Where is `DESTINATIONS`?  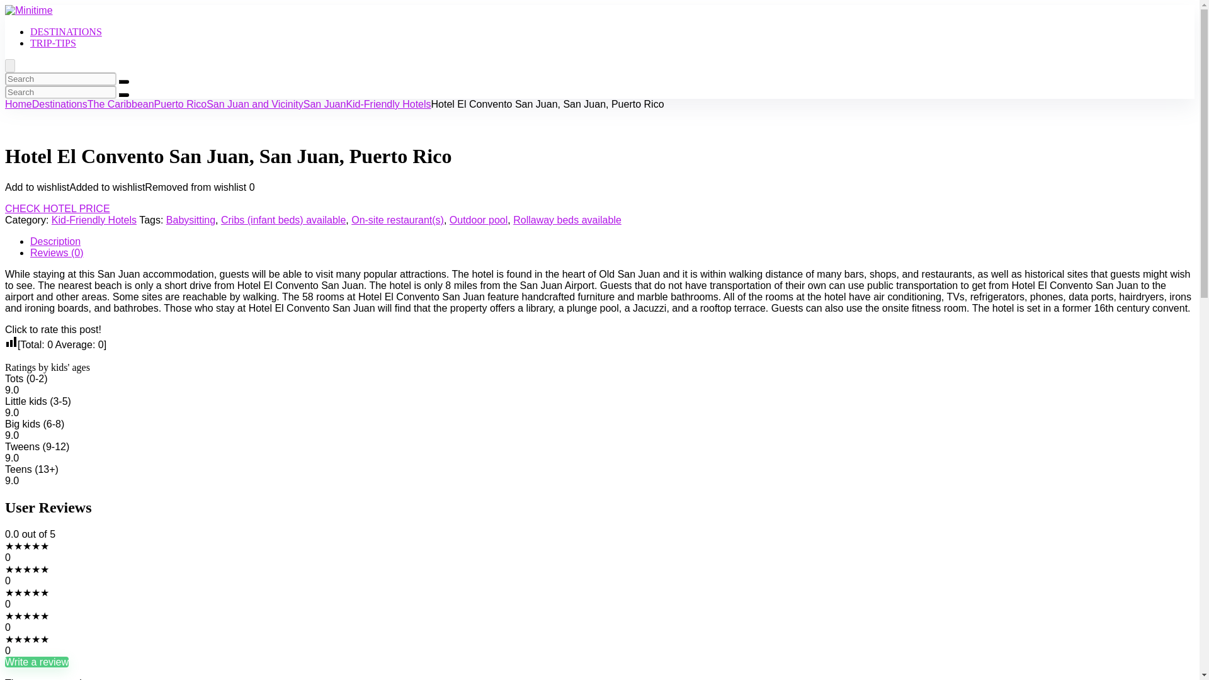
DESTINATIONS is located at coordinates (65, 31).